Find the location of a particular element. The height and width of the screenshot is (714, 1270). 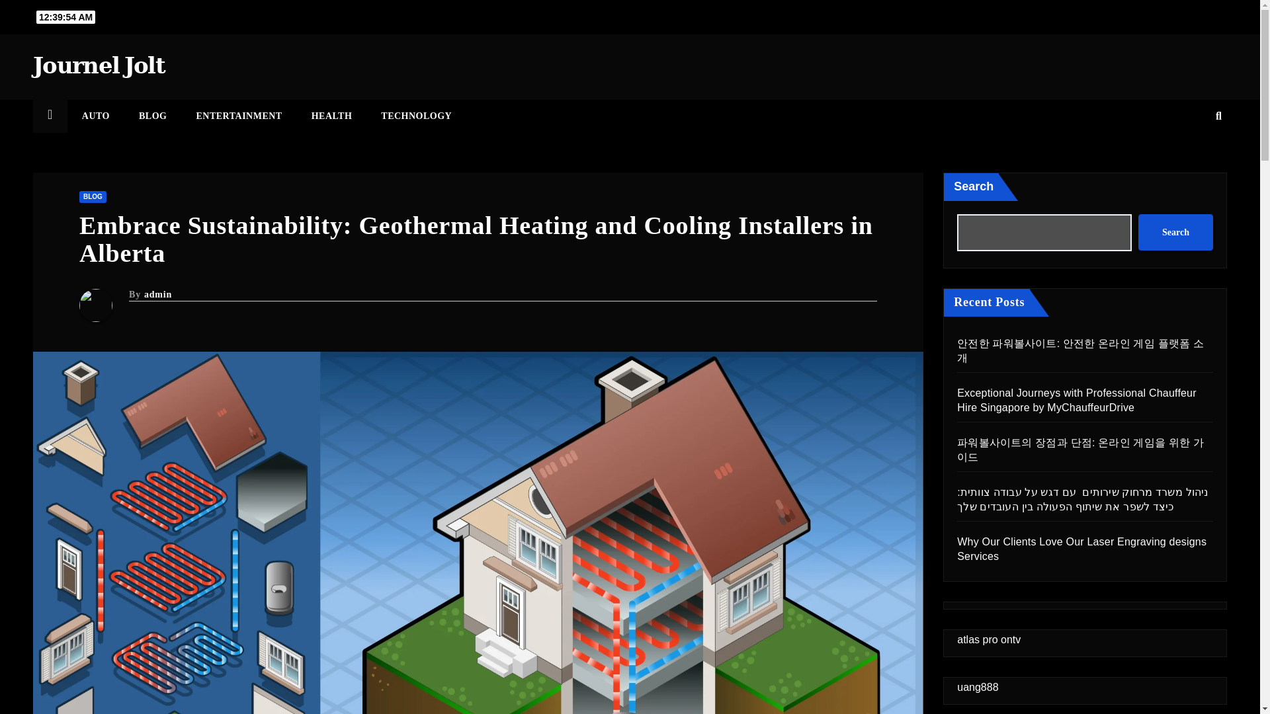

Auto is located at coordinates (95, 116).